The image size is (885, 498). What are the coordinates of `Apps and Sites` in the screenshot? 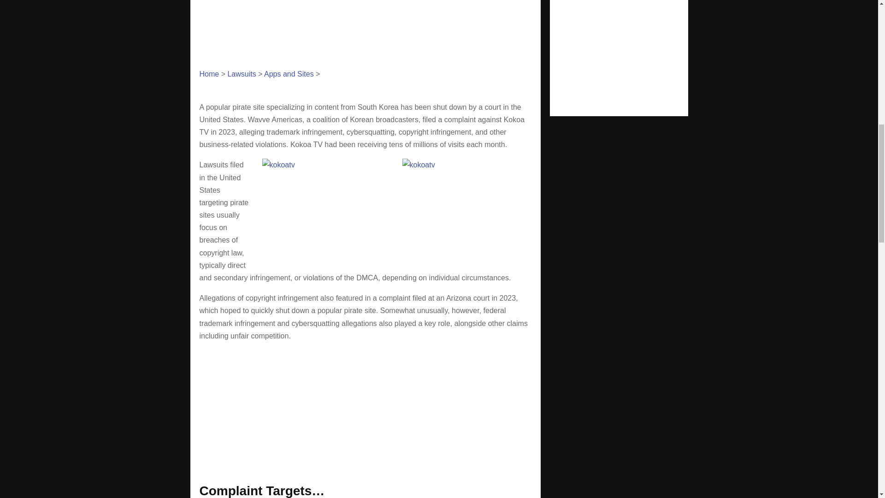 It's located at (289, 74).